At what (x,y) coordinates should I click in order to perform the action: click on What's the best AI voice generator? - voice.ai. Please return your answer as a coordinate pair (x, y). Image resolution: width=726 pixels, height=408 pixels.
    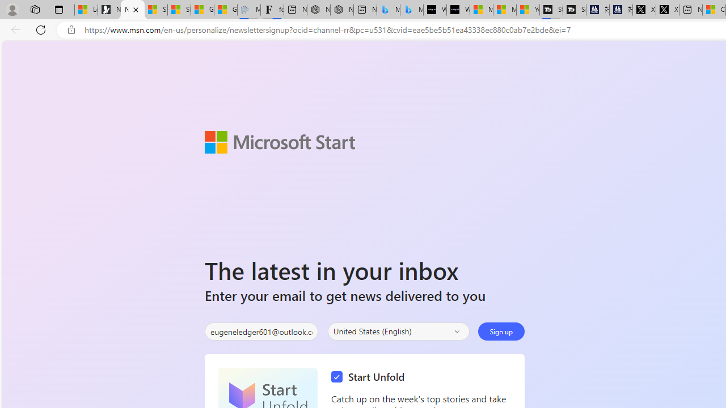
    Looking at the image, I should click on (458, 10).